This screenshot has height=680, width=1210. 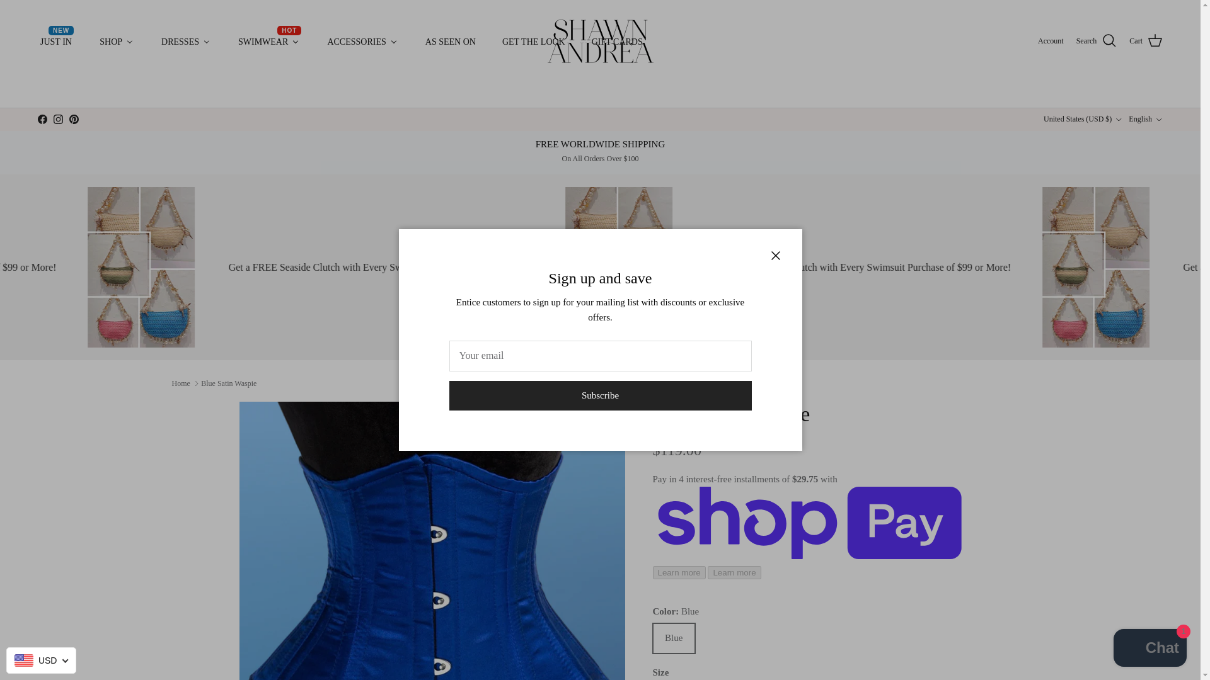 I want to click on JUST INNEW, so click(x=56, y=42).